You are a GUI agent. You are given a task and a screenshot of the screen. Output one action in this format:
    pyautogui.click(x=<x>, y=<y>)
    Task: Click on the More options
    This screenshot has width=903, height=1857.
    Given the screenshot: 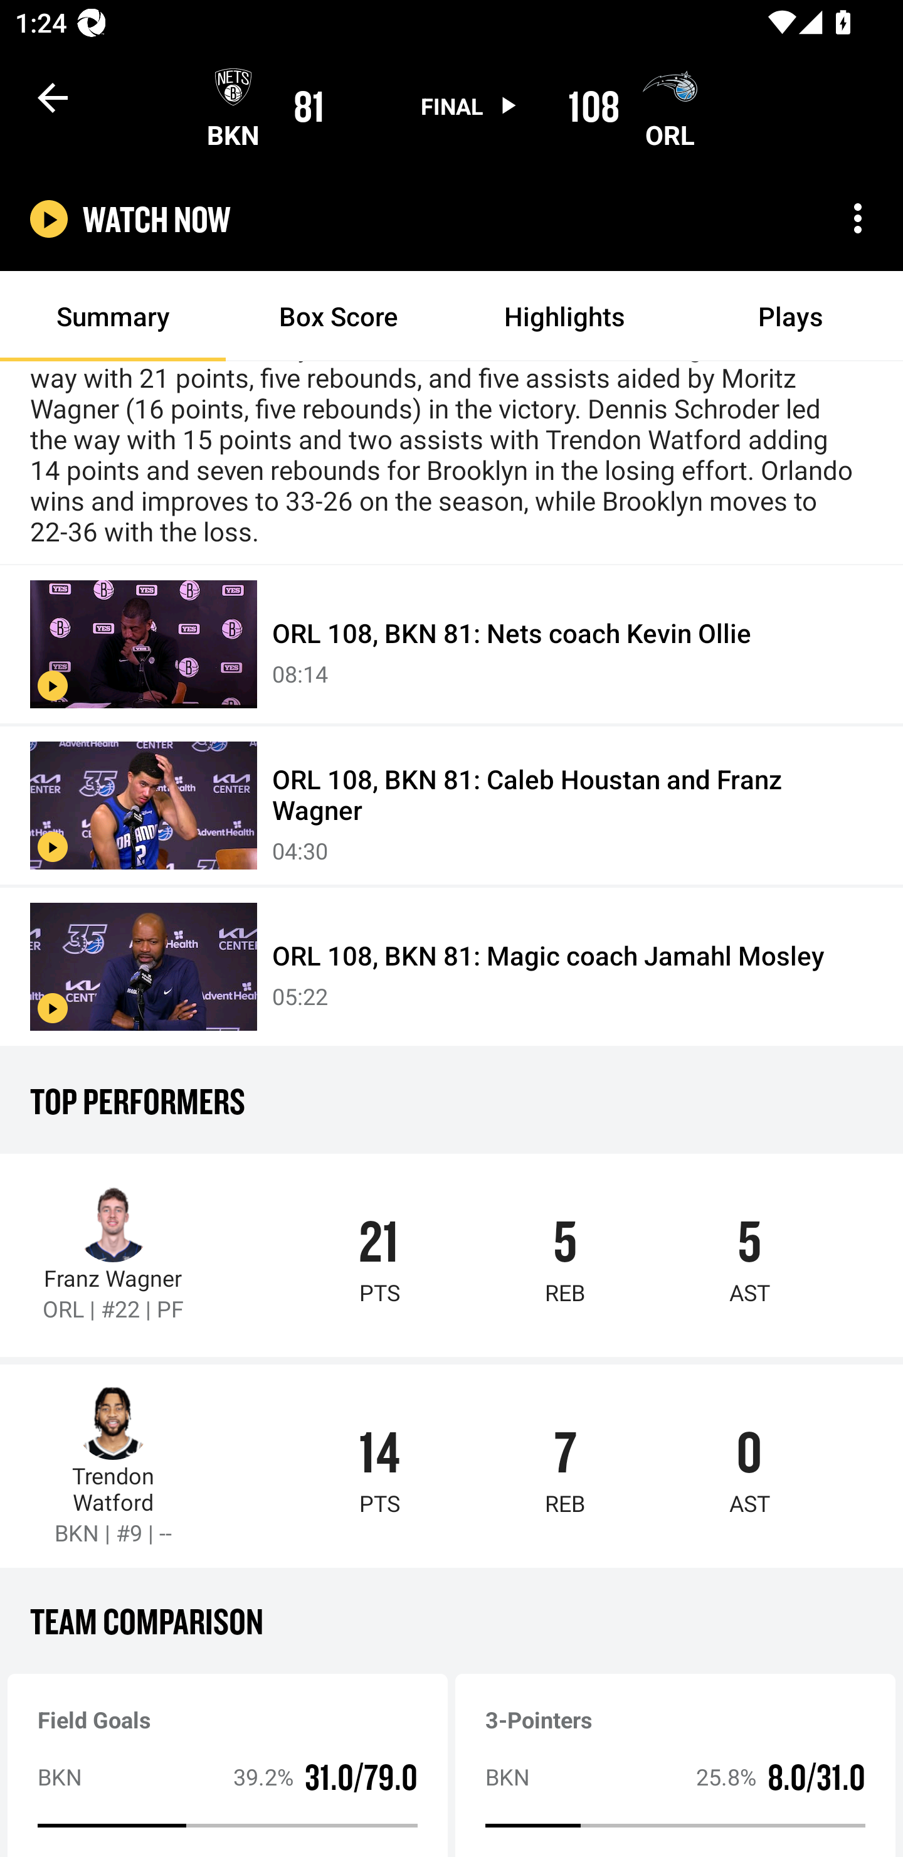 What is the action you would take?
    pyautogui.click(x=858, y=218)
    